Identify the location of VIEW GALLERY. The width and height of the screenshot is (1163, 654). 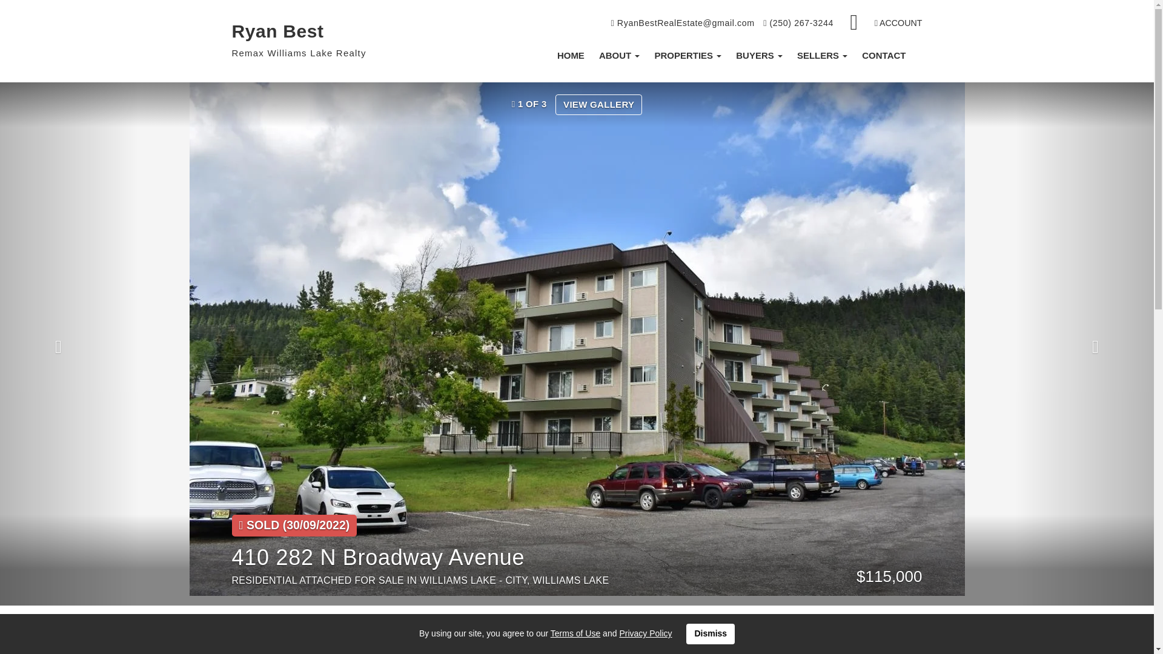
(598, 104).